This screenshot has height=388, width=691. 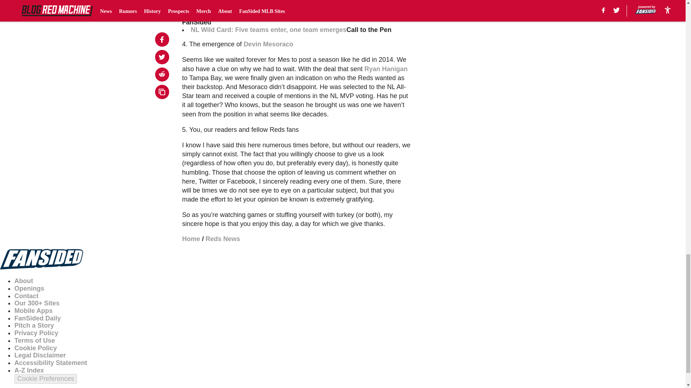 I want to click on Reds News, so click(x=222, y=239).